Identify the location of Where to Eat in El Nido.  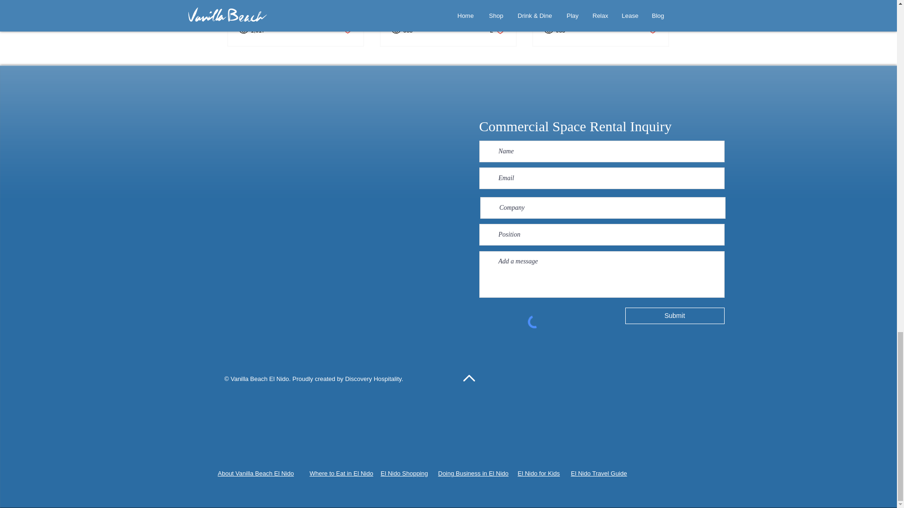
(341, 473).